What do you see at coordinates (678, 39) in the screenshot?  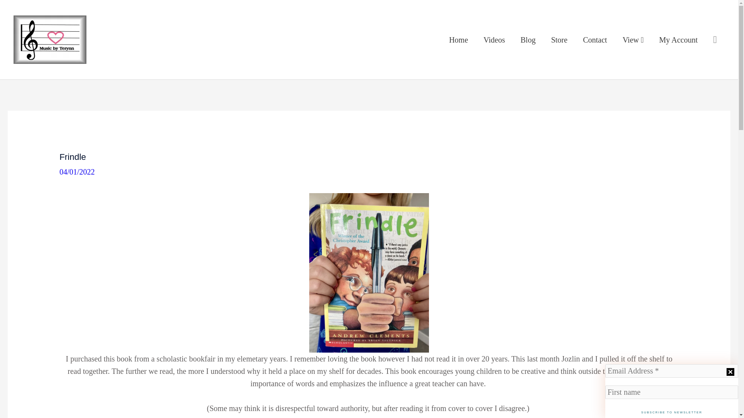 I see `My Account` at bounding box center [678, 39].